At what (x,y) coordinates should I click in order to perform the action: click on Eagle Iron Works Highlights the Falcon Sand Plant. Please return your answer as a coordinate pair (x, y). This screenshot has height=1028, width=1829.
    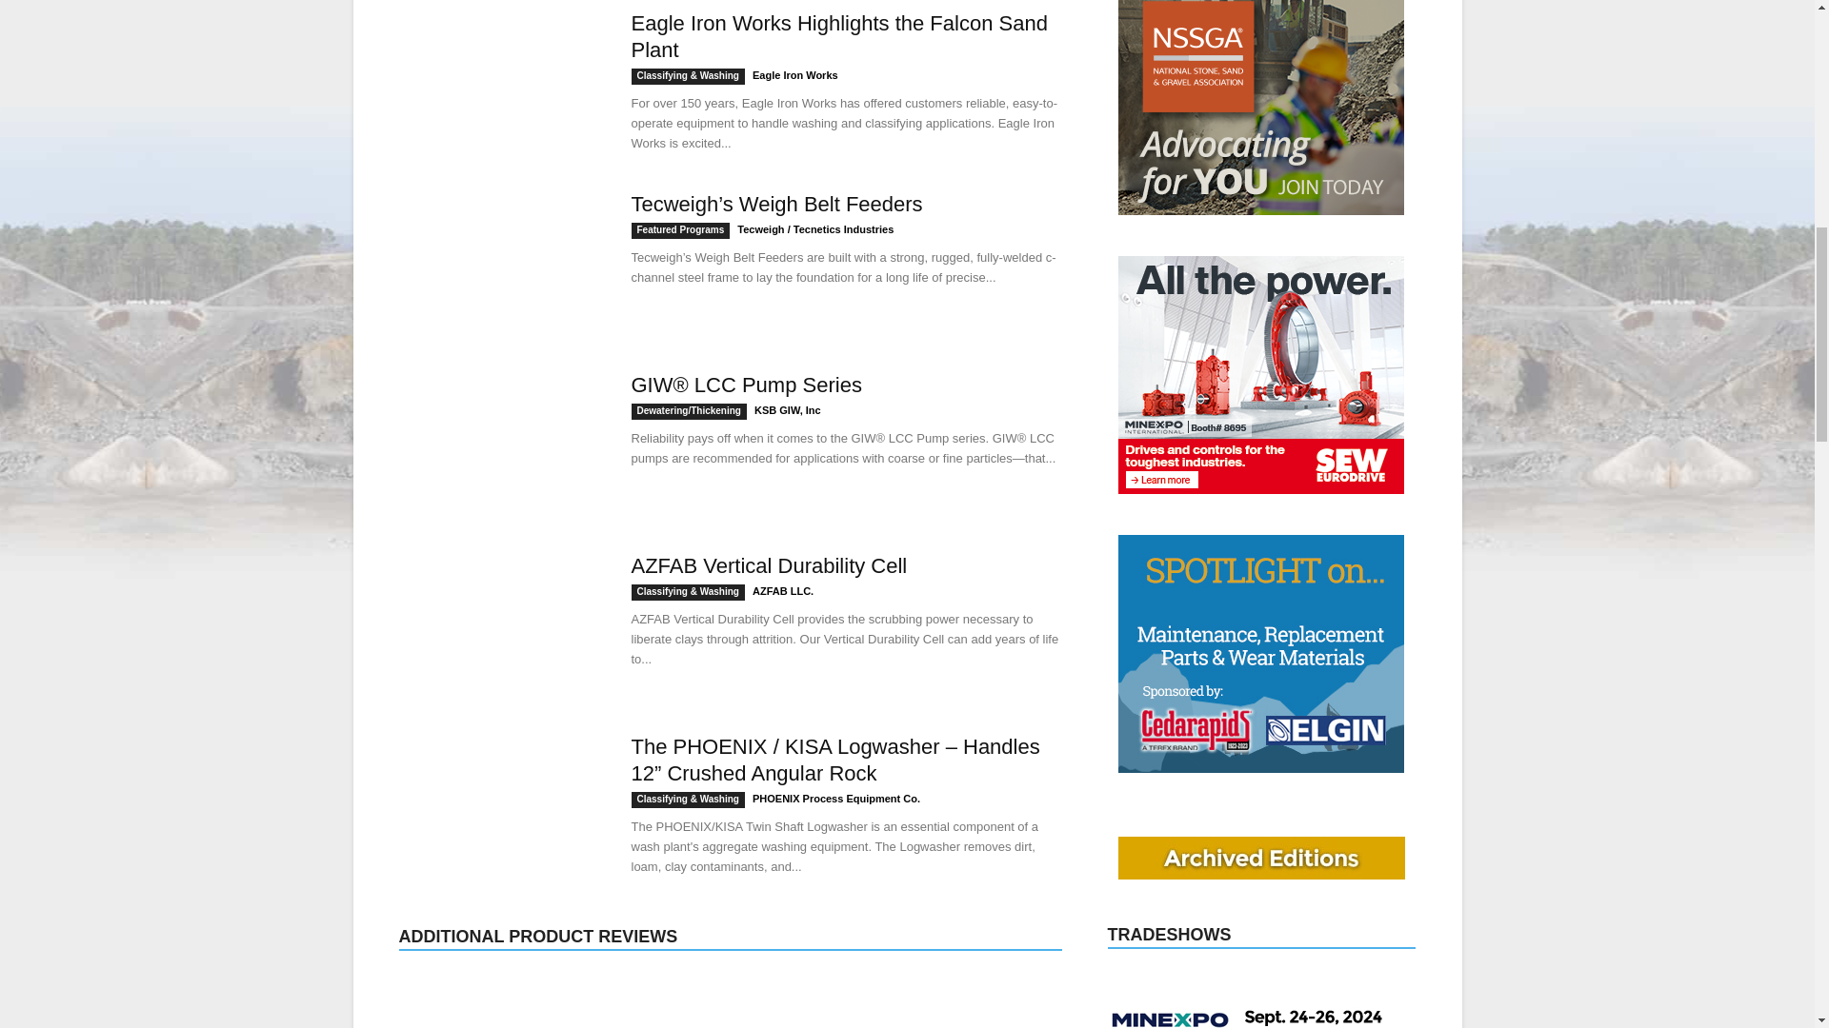
    Looking at the image, I should click on (838, 36).